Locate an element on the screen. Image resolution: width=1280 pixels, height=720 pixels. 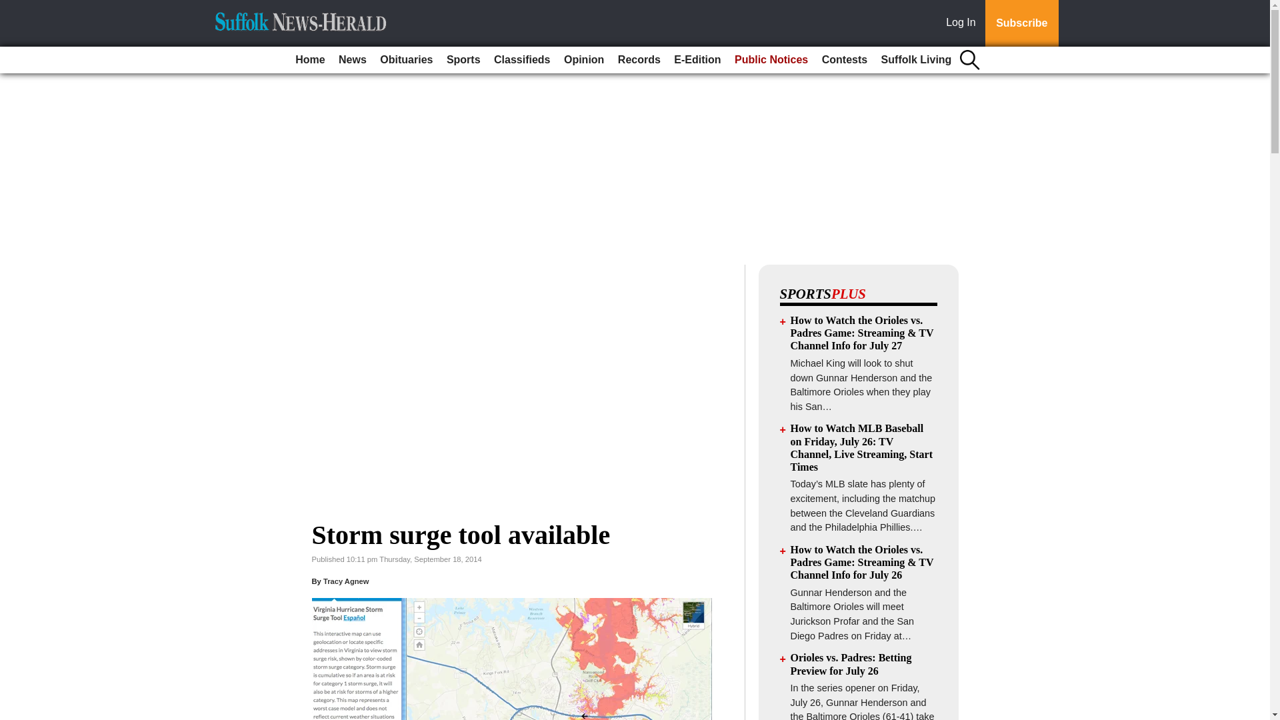
Go is located at coordinates (12, 8).